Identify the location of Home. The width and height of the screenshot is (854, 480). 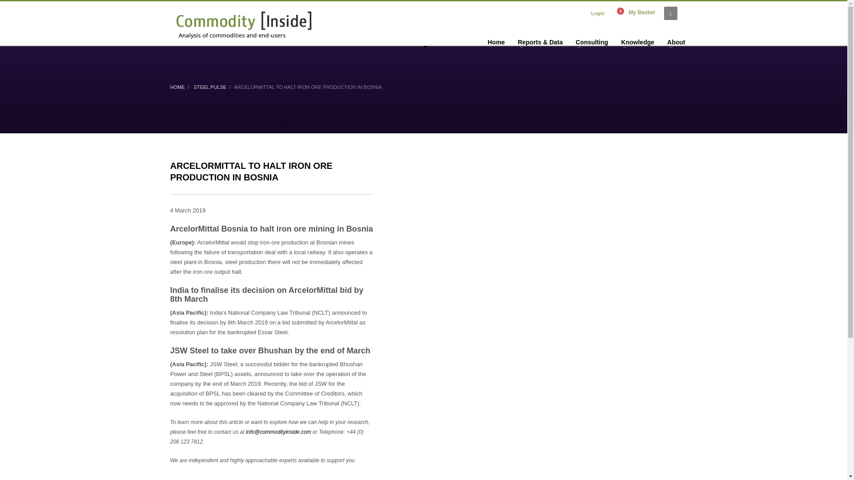
(496, 42).